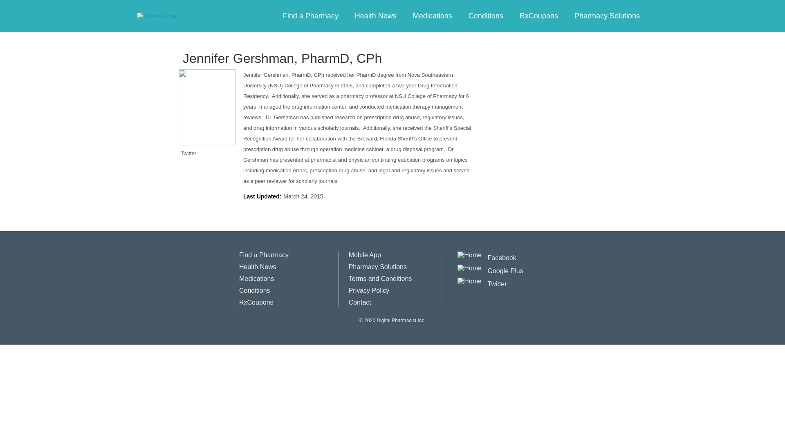 The image size is (785, 441). What do you see at coordinates (256, 302) in the screenshot?
I see `RxCoupons` at bounding box center [256, 302].